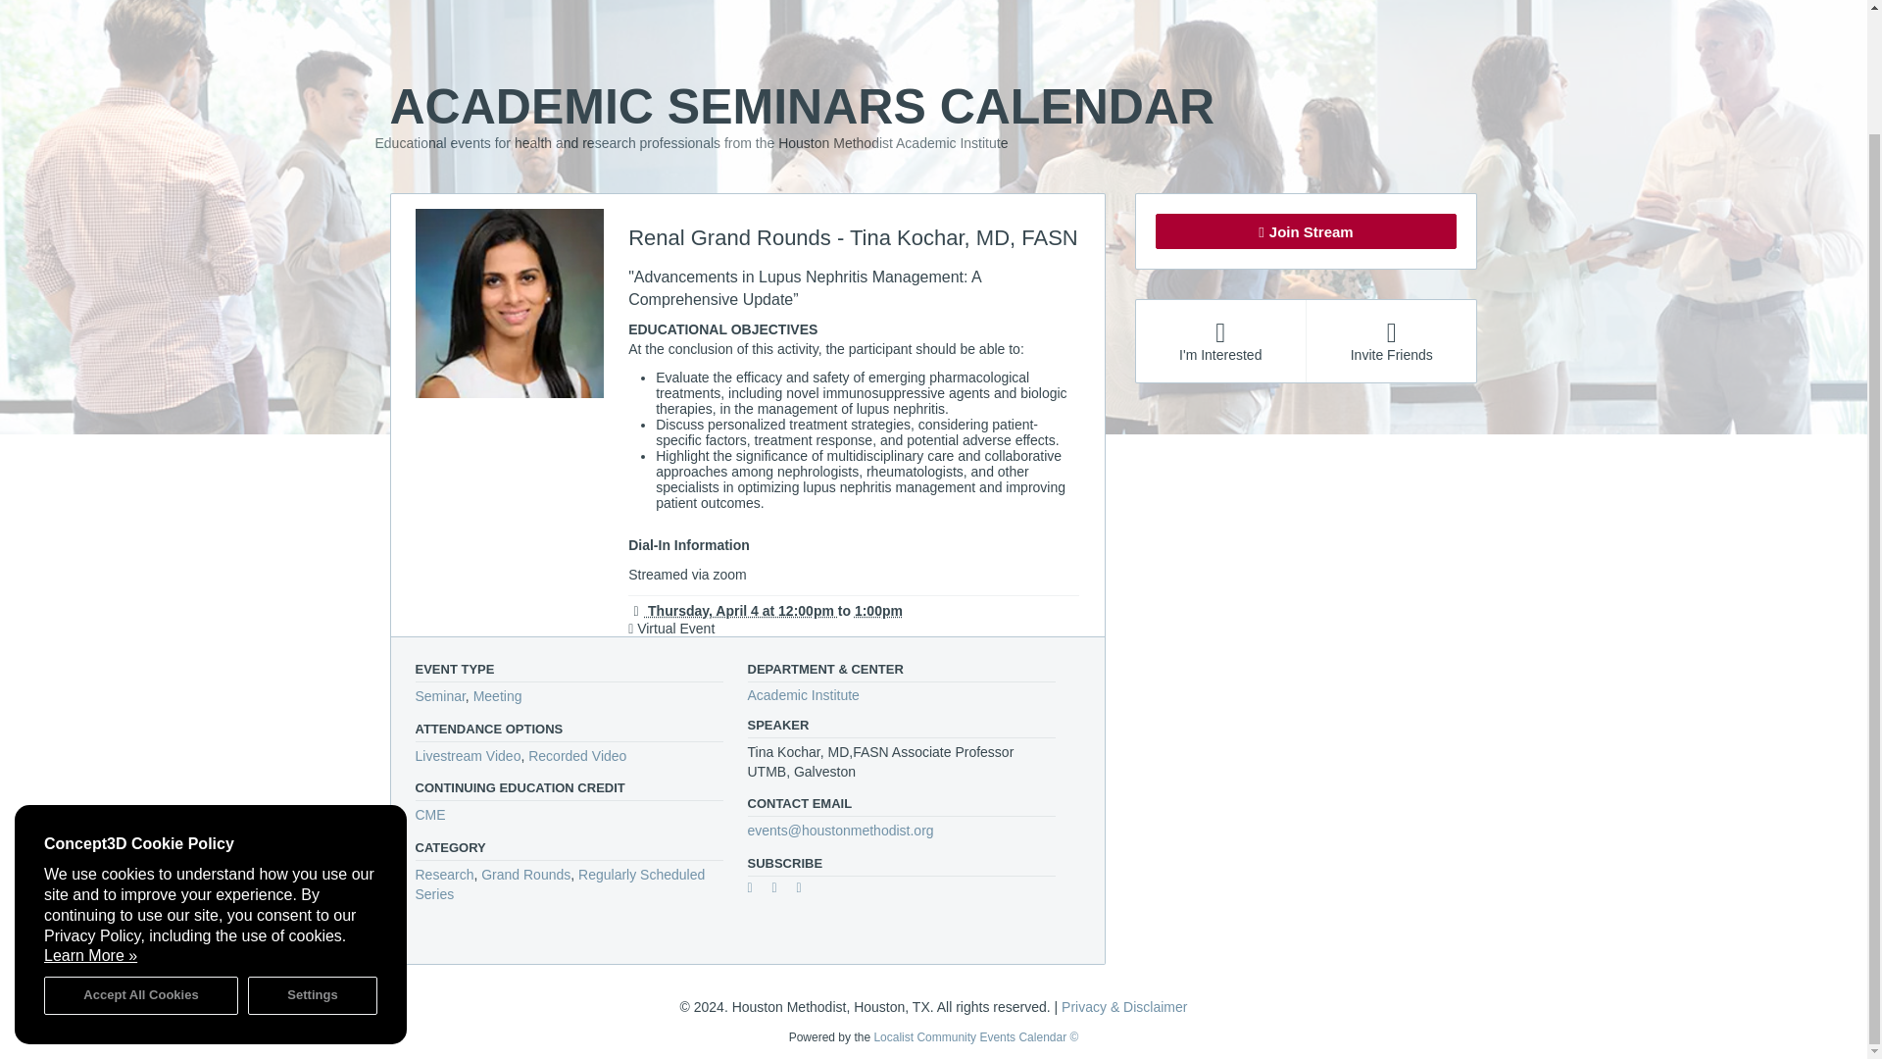 The height and width of the screenshot is (1059, 1882). What do you see at coordinates (782, 890) in the screenshot?
I see `Save to iCal` at bounding box center [782, 890].